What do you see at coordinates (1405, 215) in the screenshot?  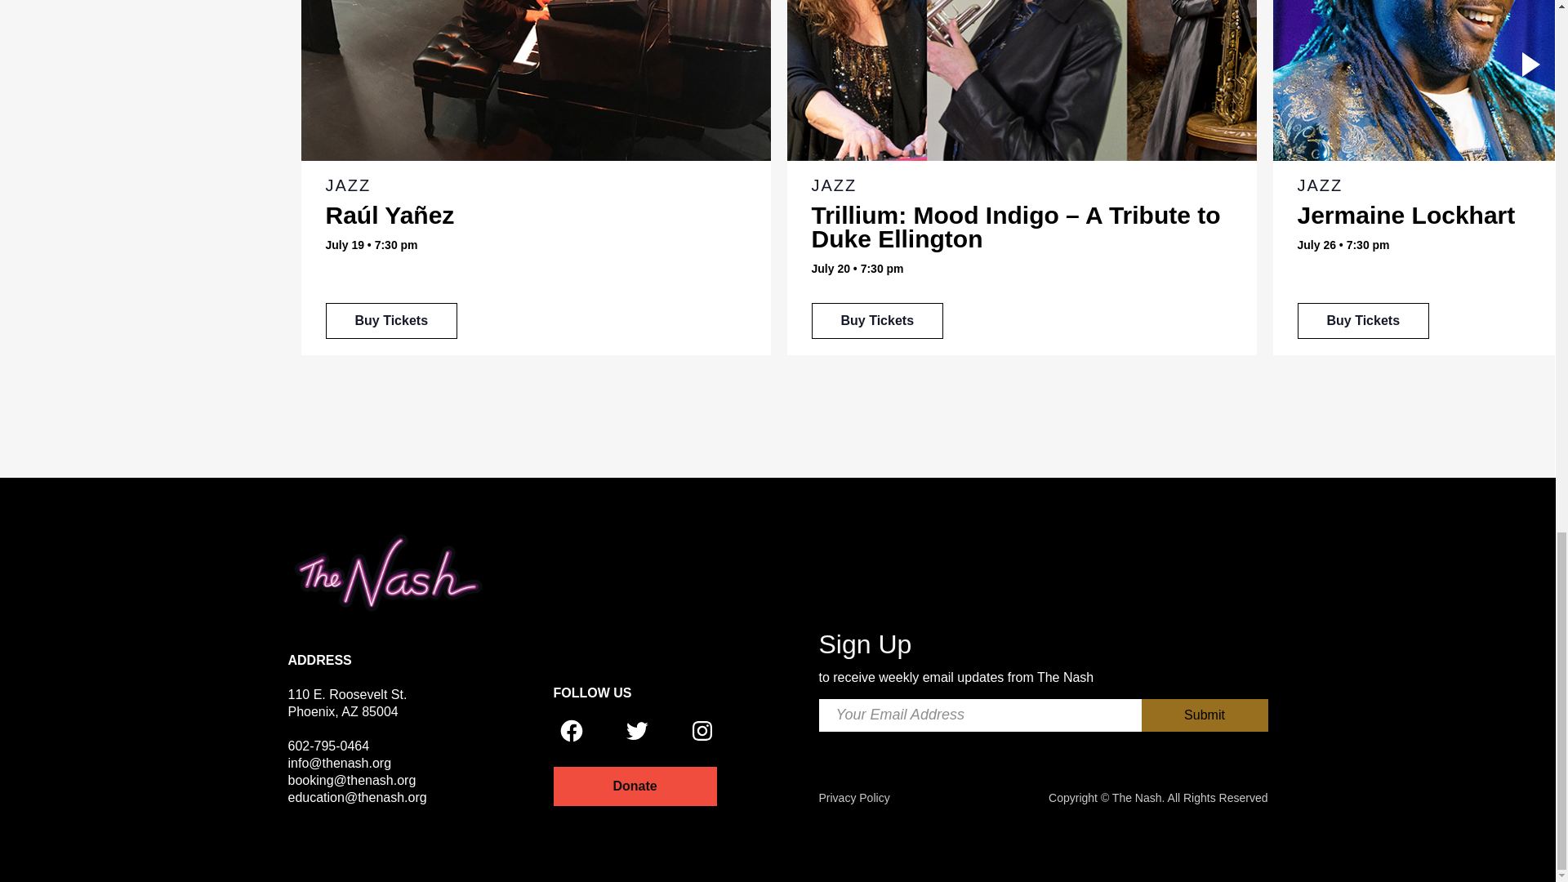 I see `Jermaine Lockhart` at bounding box center [1405, 215].